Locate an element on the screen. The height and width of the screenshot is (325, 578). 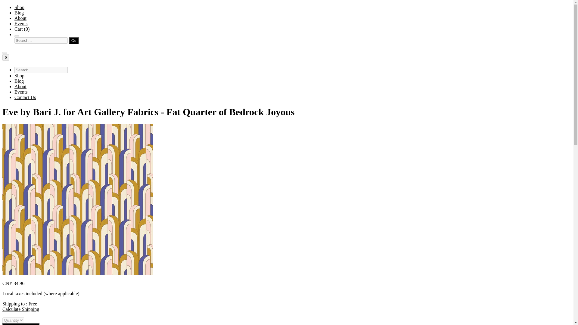
Blog is located at coordinates (19, 13).